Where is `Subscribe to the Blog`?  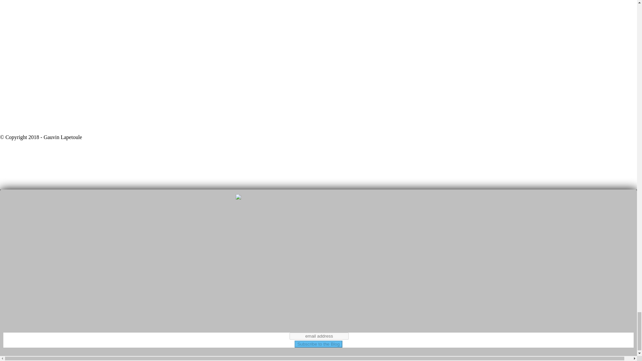 Subscribe to the Blog is located at coordinates (318, 344).